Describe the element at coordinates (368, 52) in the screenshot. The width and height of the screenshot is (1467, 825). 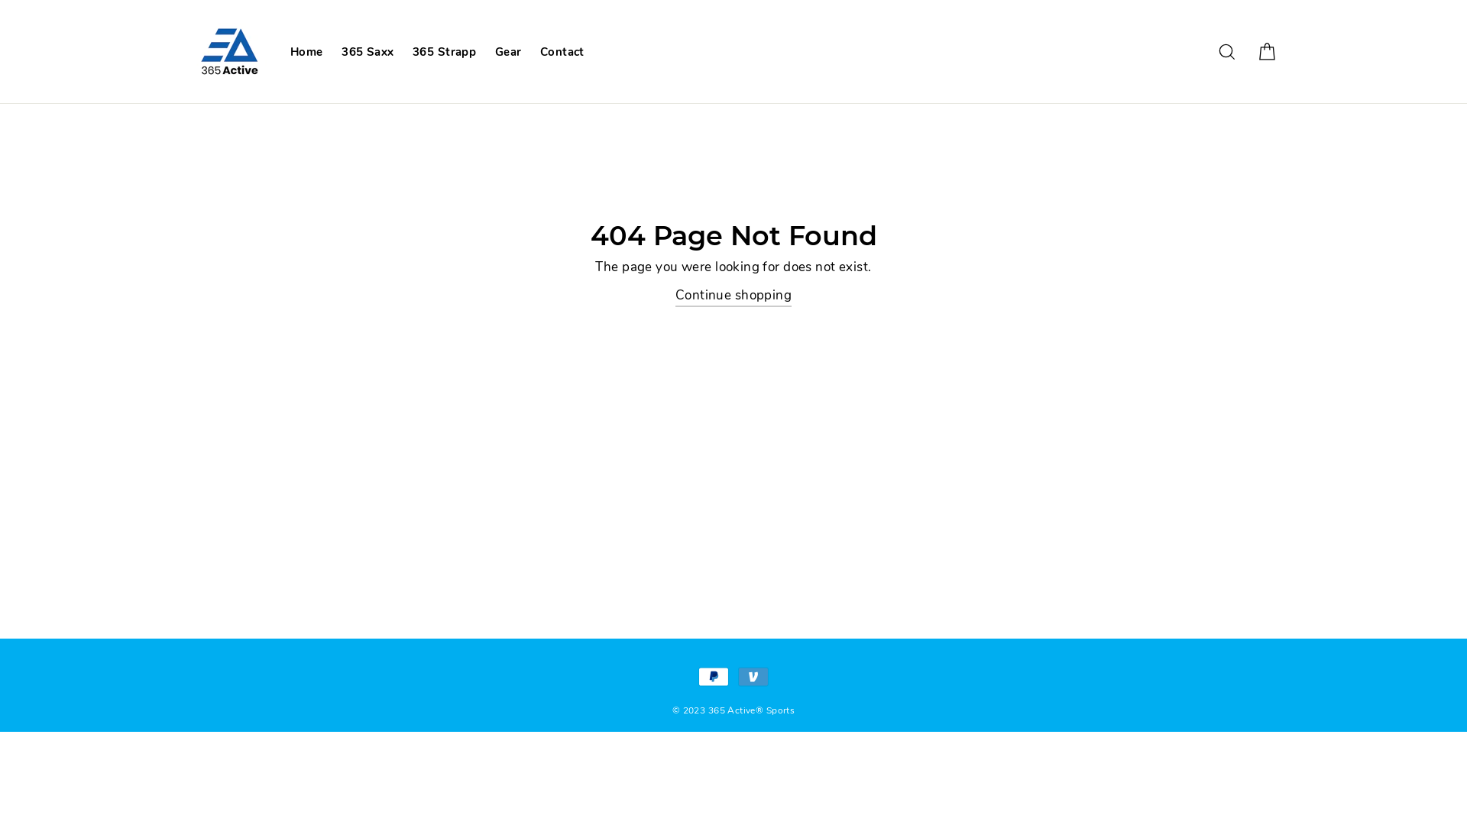
I see `365 Saxx` at that location.